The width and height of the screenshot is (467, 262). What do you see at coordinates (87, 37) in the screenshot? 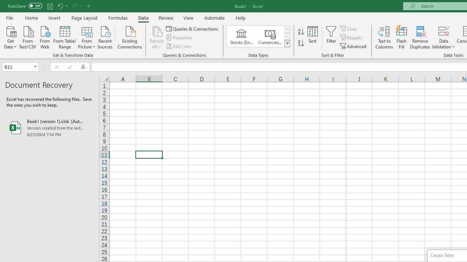
I see `From Picture` at bounding box center [87, 37].